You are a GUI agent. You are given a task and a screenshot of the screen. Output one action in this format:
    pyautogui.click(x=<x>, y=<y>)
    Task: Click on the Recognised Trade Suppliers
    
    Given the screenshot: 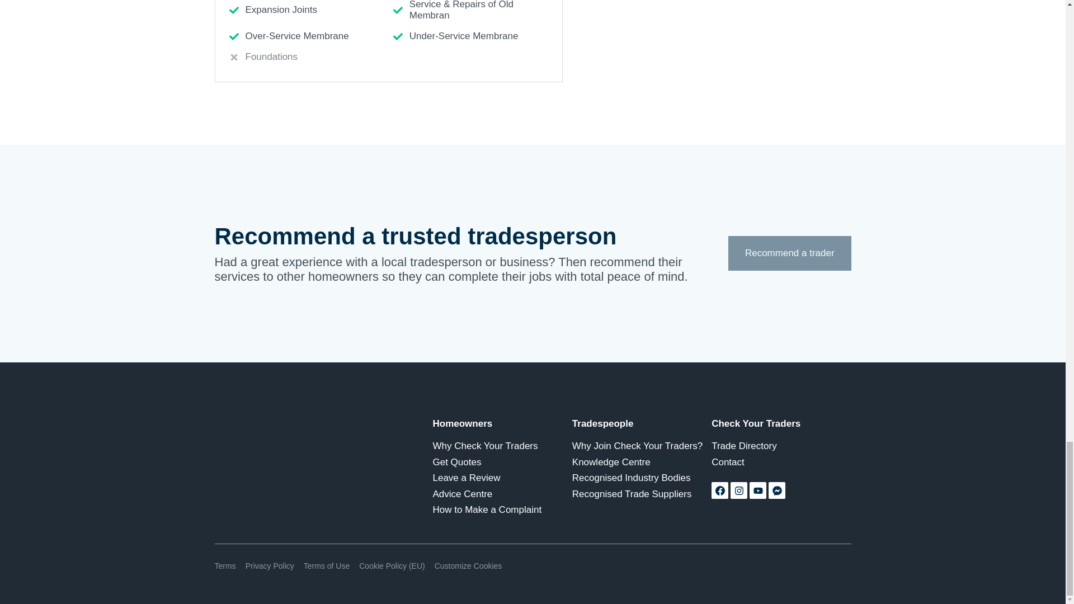 What is the action you would take?
    pyautogui.click(x=642, y=493)
    